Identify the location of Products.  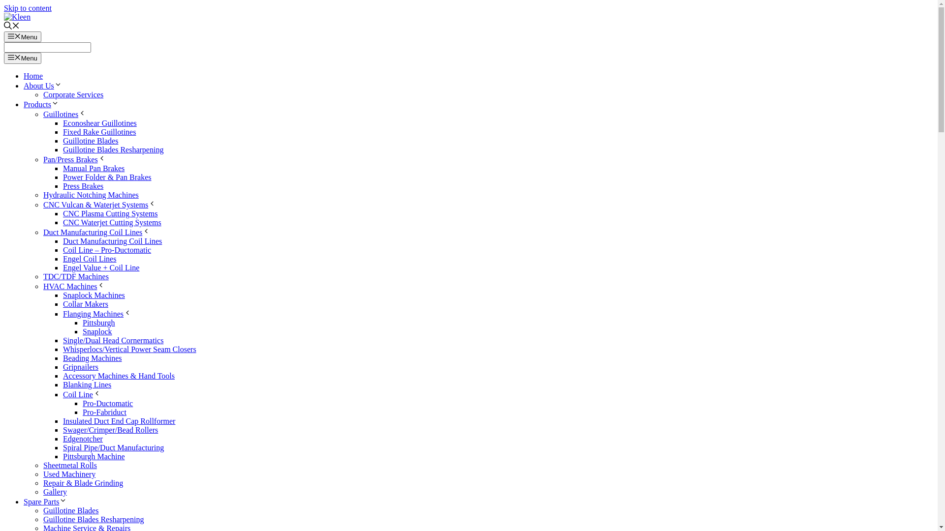
(41, 104).